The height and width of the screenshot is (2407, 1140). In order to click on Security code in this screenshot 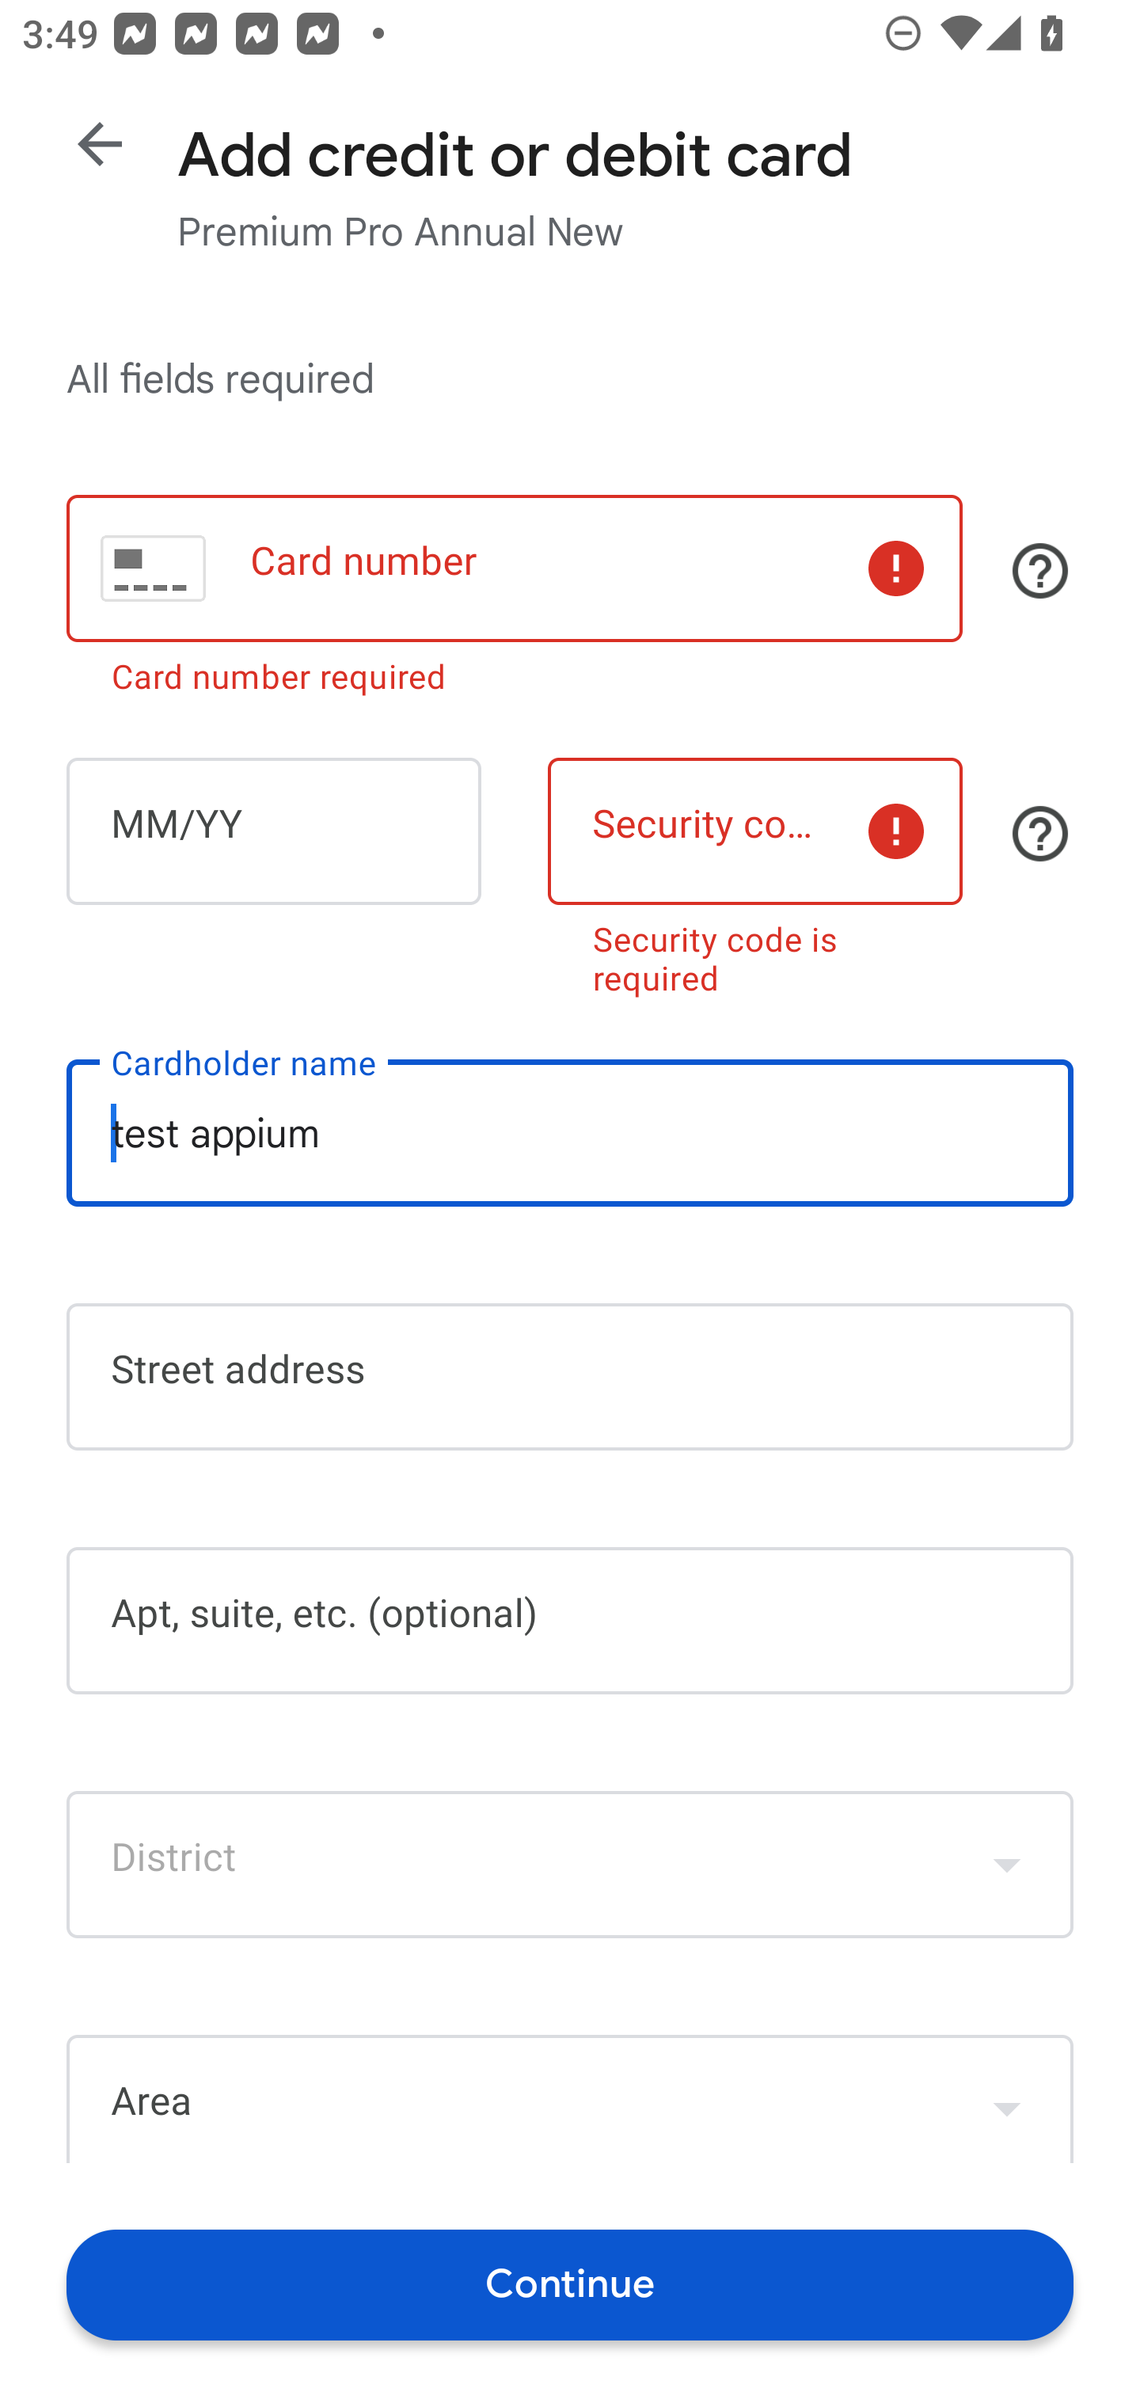, I will do `click(755, 831)`.